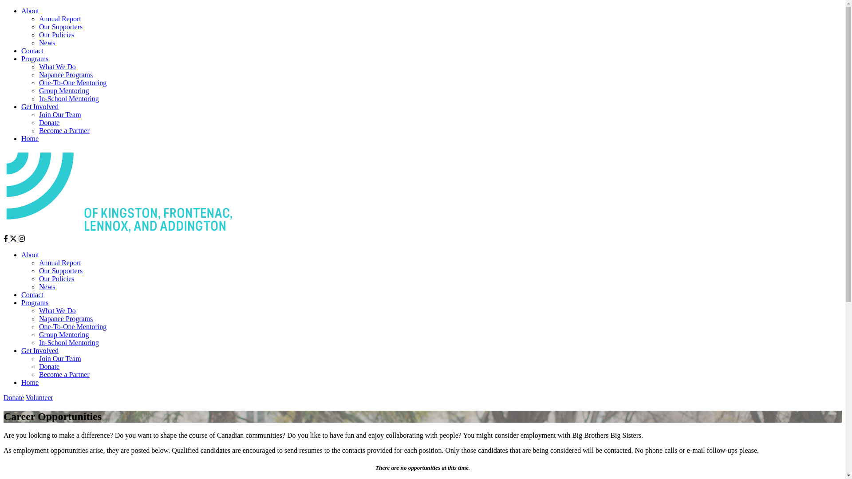 This screenshot has width=852, height=479. Describe the element at coordinates (58, 67) in the screenshot. I see `What We Do` at that location.